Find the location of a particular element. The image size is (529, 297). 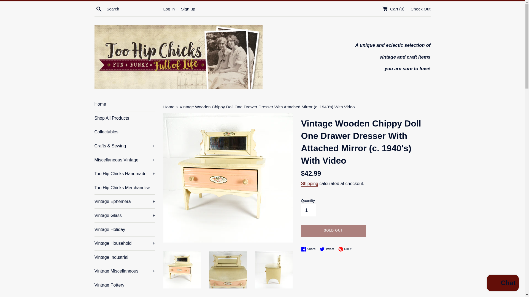

Log in is located at coordinates (169, 9).